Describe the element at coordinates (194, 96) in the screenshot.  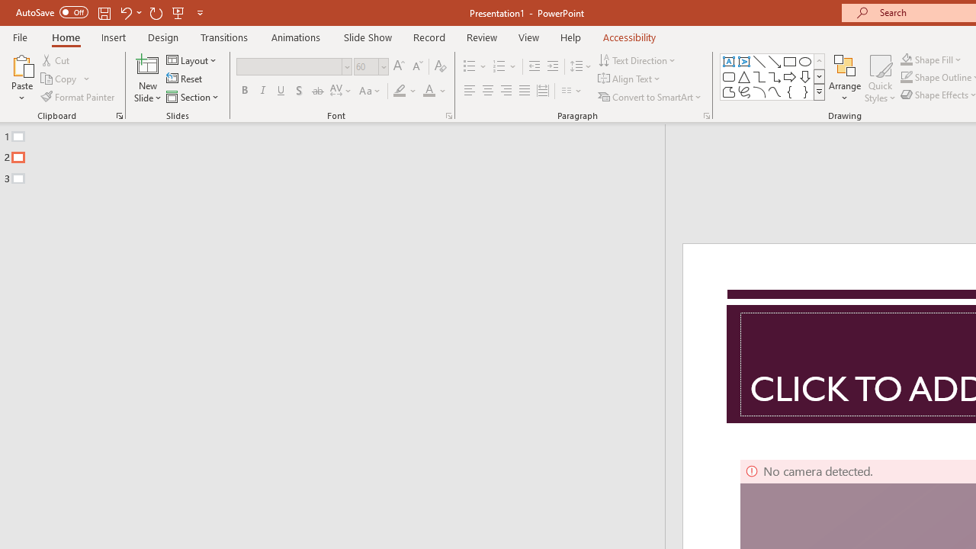
I see `Section` at that location.